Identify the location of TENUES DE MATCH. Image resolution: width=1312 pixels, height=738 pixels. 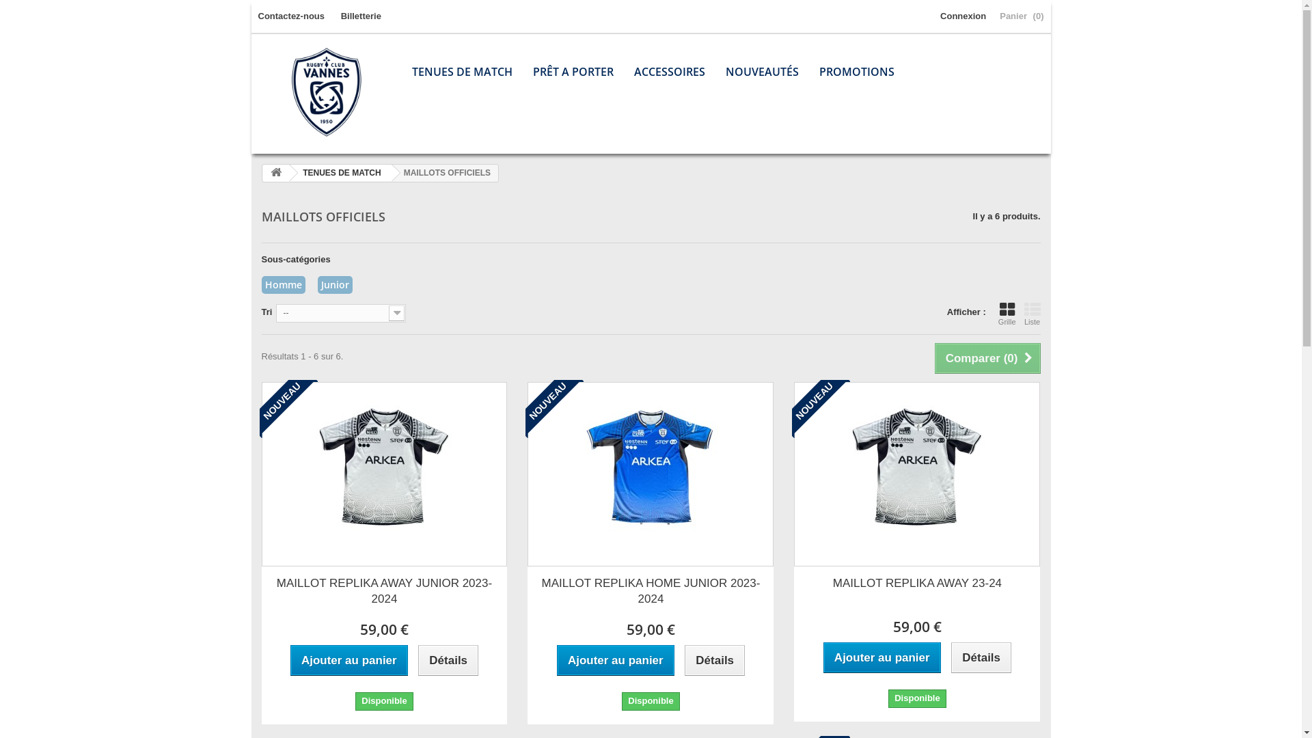
(462, 72).